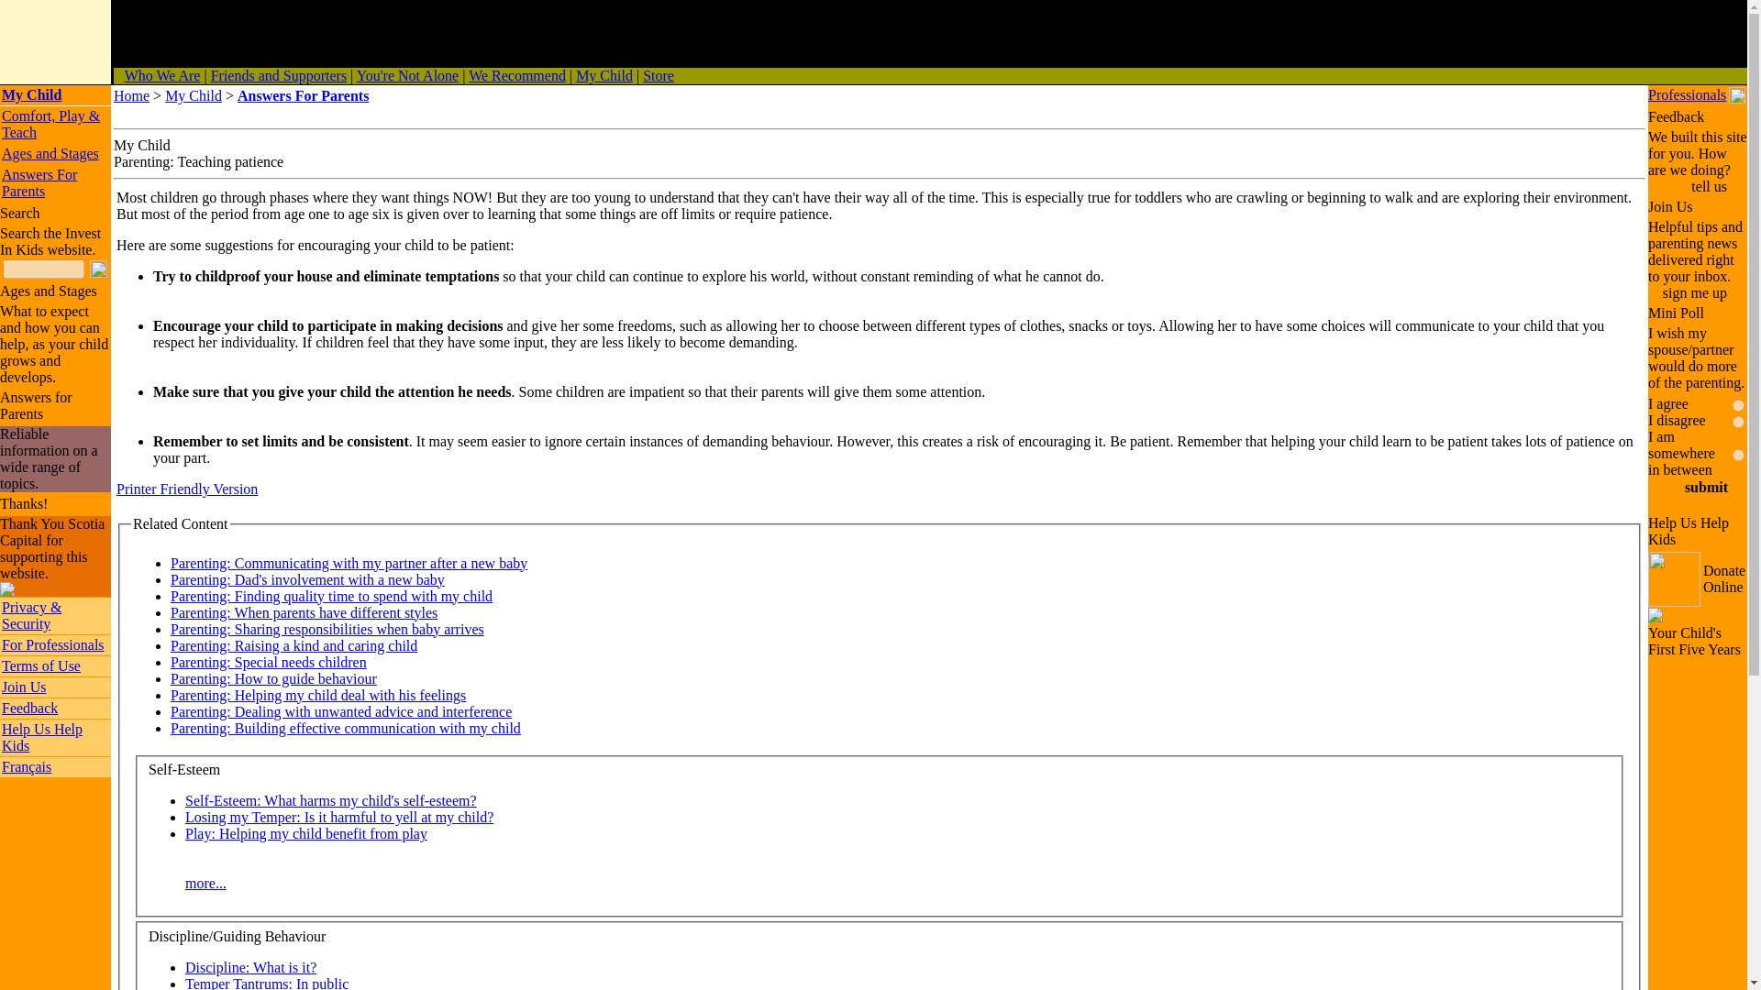 The image size is (1761, 990). Describe the element at coordinates (1739, 422) in the screenshot. I see `2` at that location.